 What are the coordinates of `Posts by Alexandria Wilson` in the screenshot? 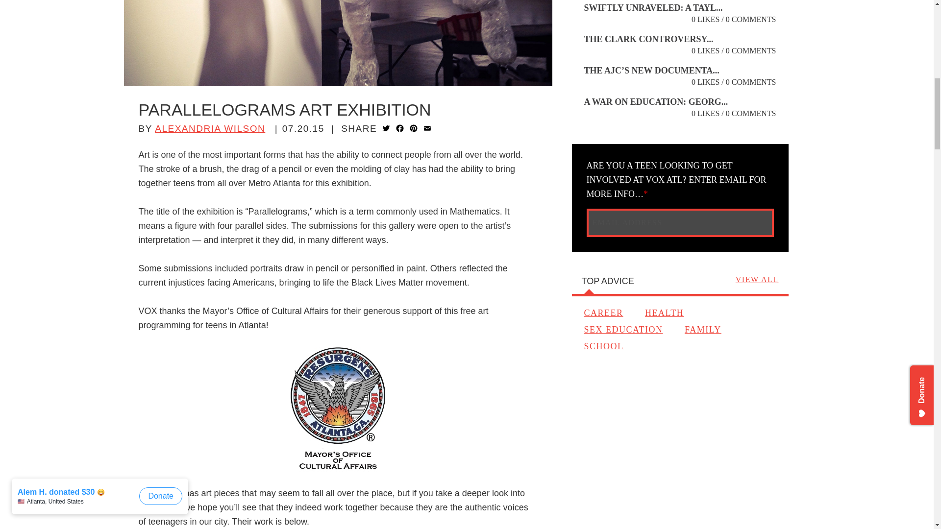 It's located at (210, 128).